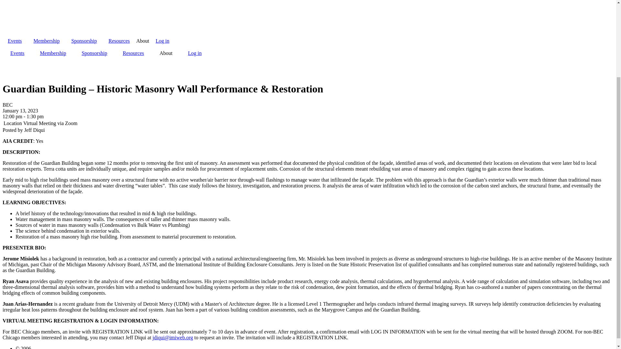 This screenshot has height=349, width=621. Describe the element at coordinates (133, 53) in the screenshot. I see `Resources` at that location.